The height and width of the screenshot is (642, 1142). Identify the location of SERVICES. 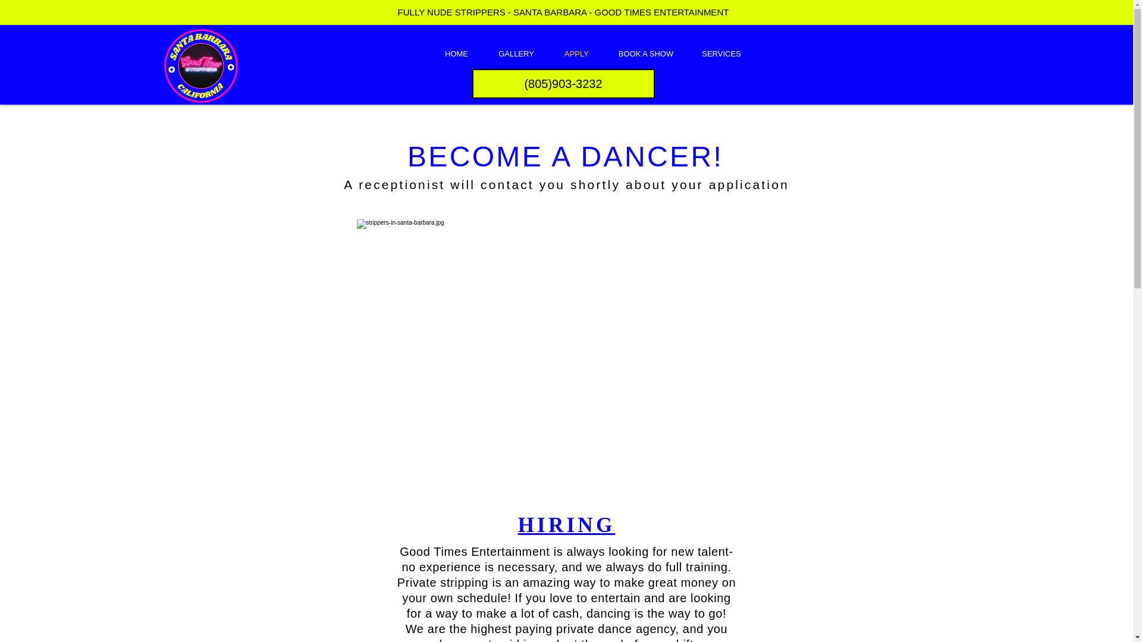
(721, 53).